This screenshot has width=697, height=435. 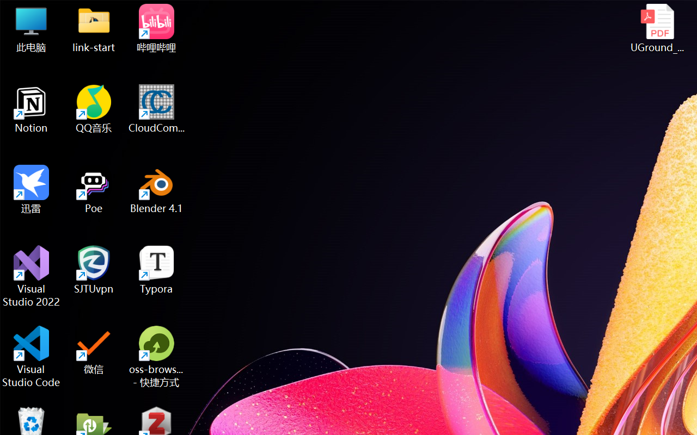 I want to click on Visual Studio Code, so click(x=32, y=357).